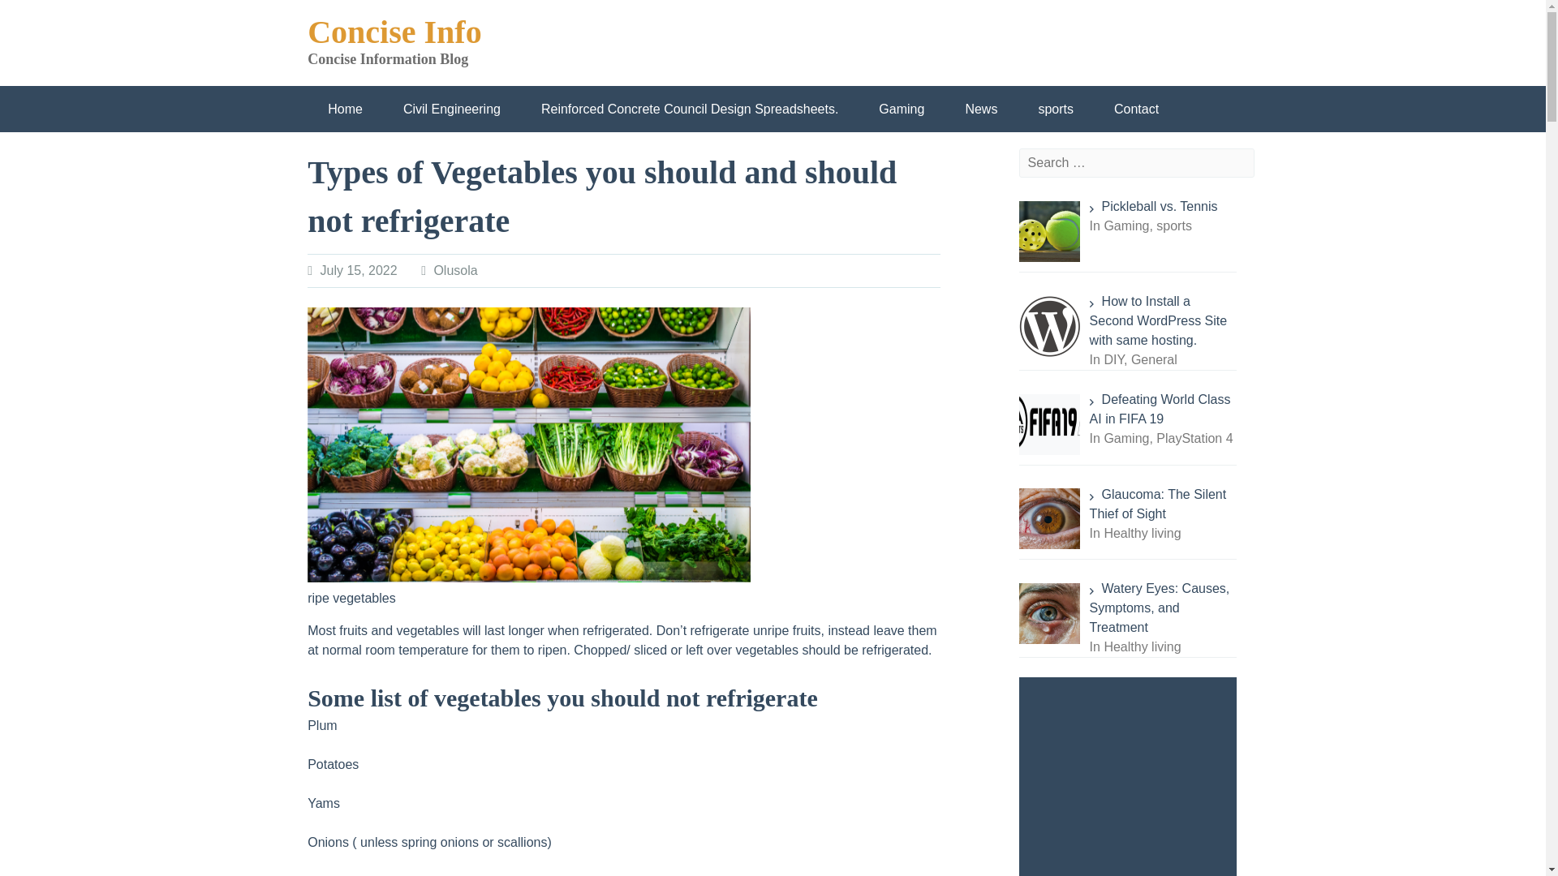  I want to click on Glaucoma: The Silent Thief of Sight, so click(1158, 503).